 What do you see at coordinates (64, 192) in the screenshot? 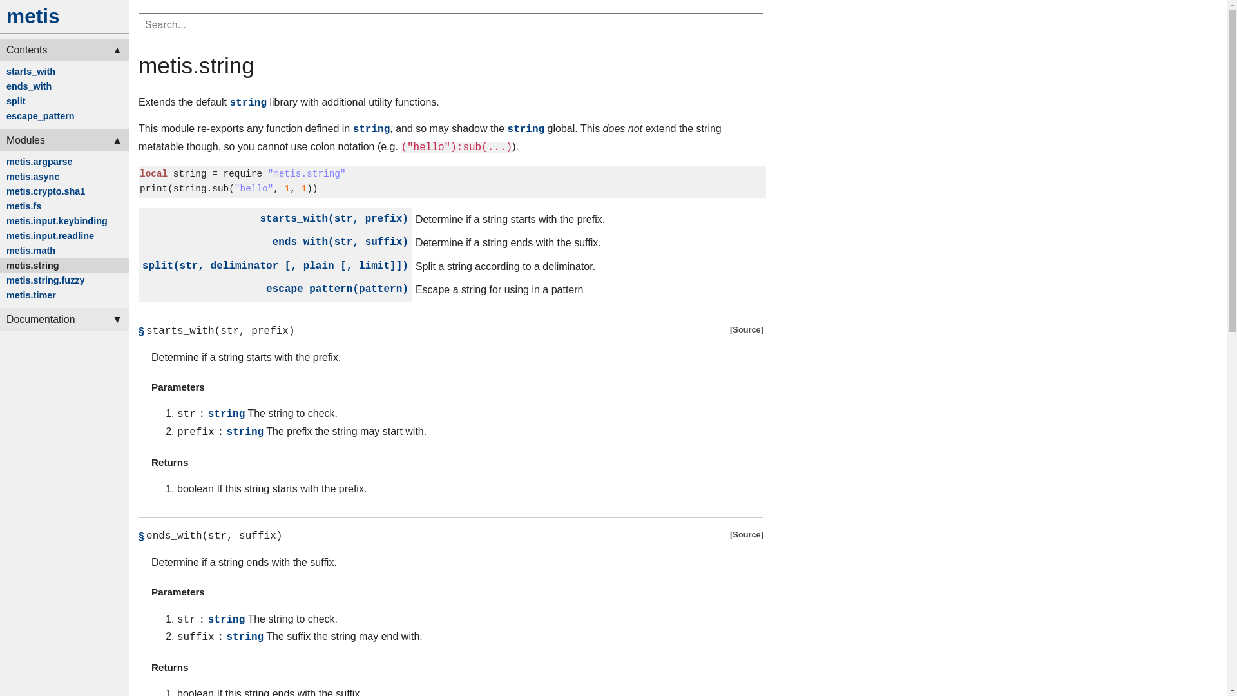
I see `metis.crypto.sha1` at bounding box center [64, 192].